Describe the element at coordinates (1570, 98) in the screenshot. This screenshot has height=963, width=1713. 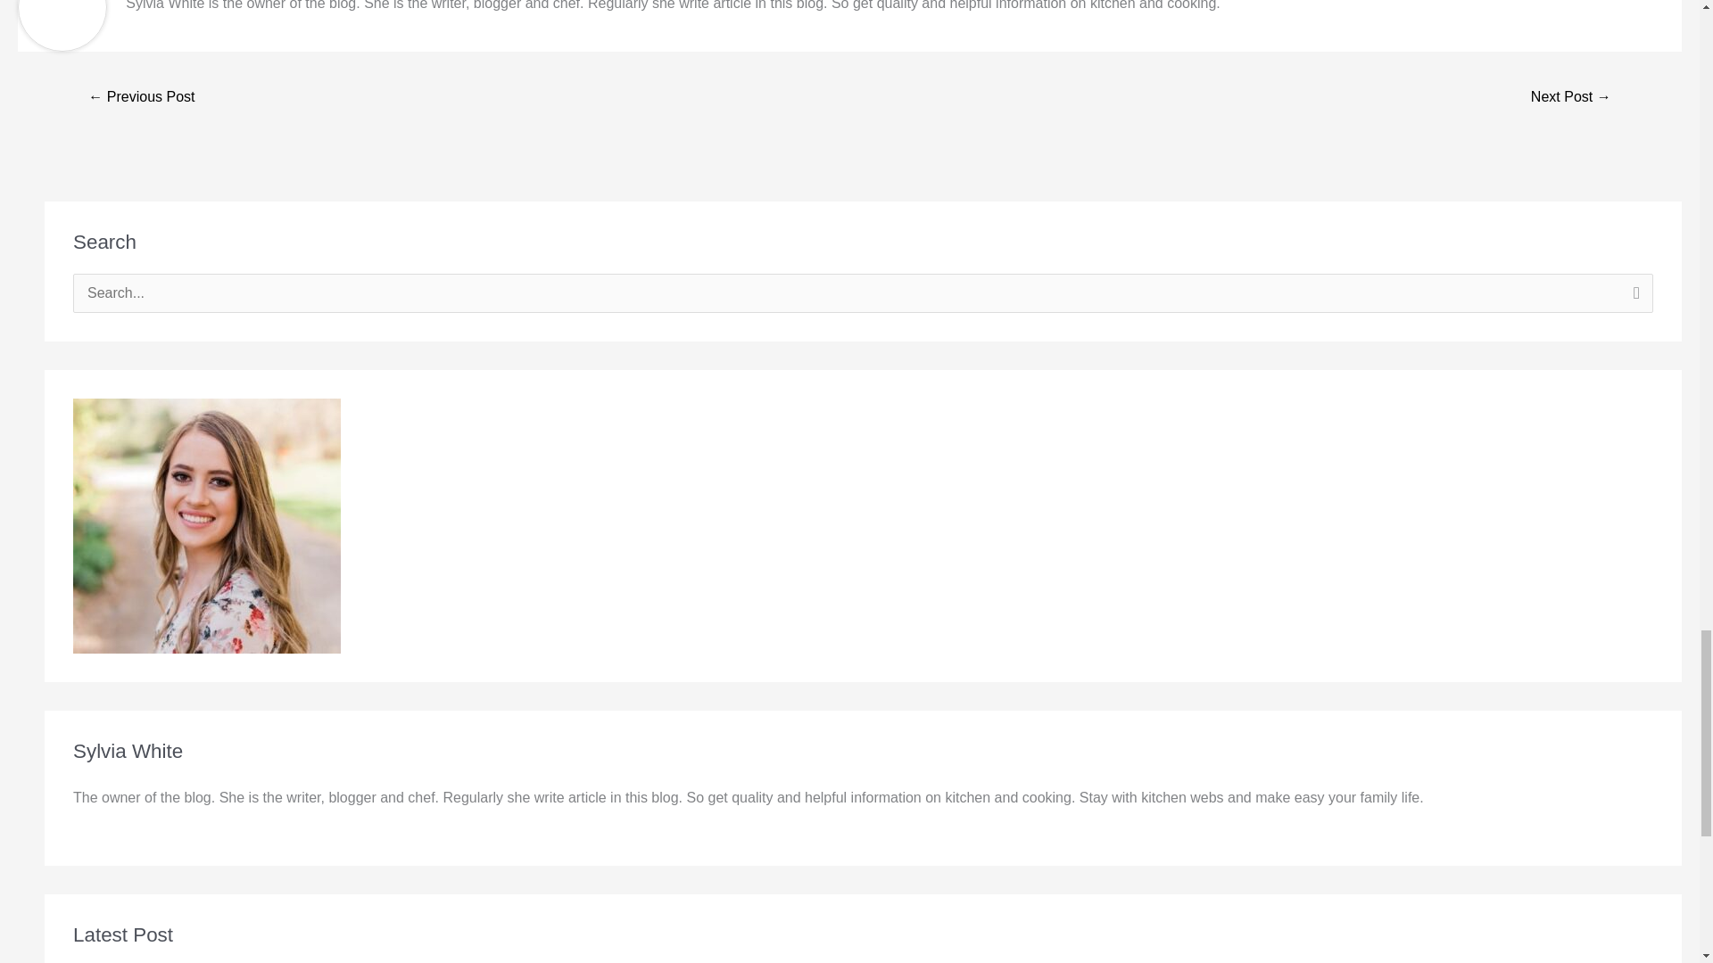
I see `Can A Mini Fridge Lay On Its Side` at that location.